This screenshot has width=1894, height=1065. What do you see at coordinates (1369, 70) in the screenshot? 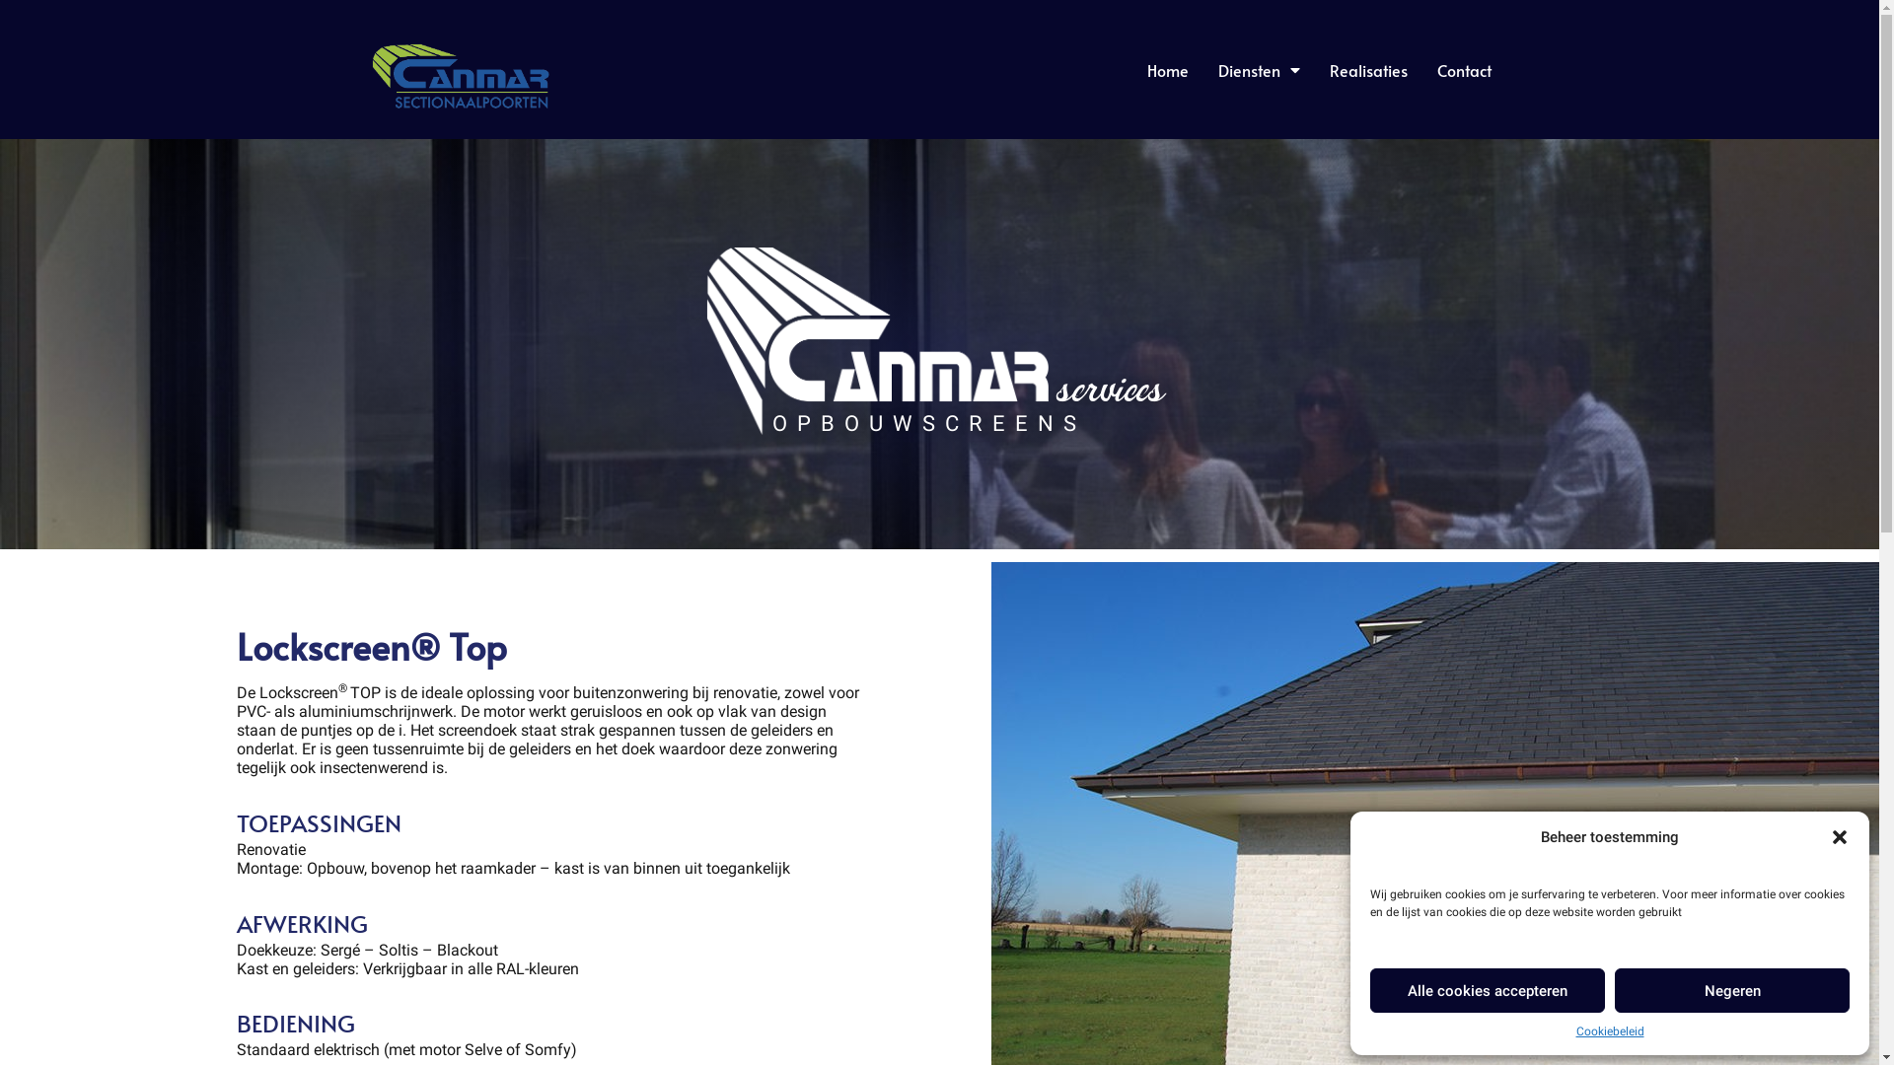
I see `Realisaties` at bounding box center [1369, 70].